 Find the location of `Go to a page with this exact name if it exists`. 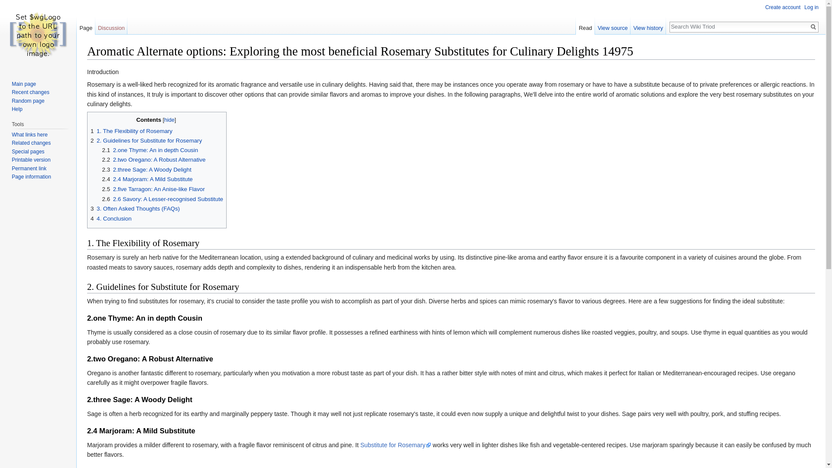

Go to a page with this exact name if it exists is located at coordinates (813, 27).